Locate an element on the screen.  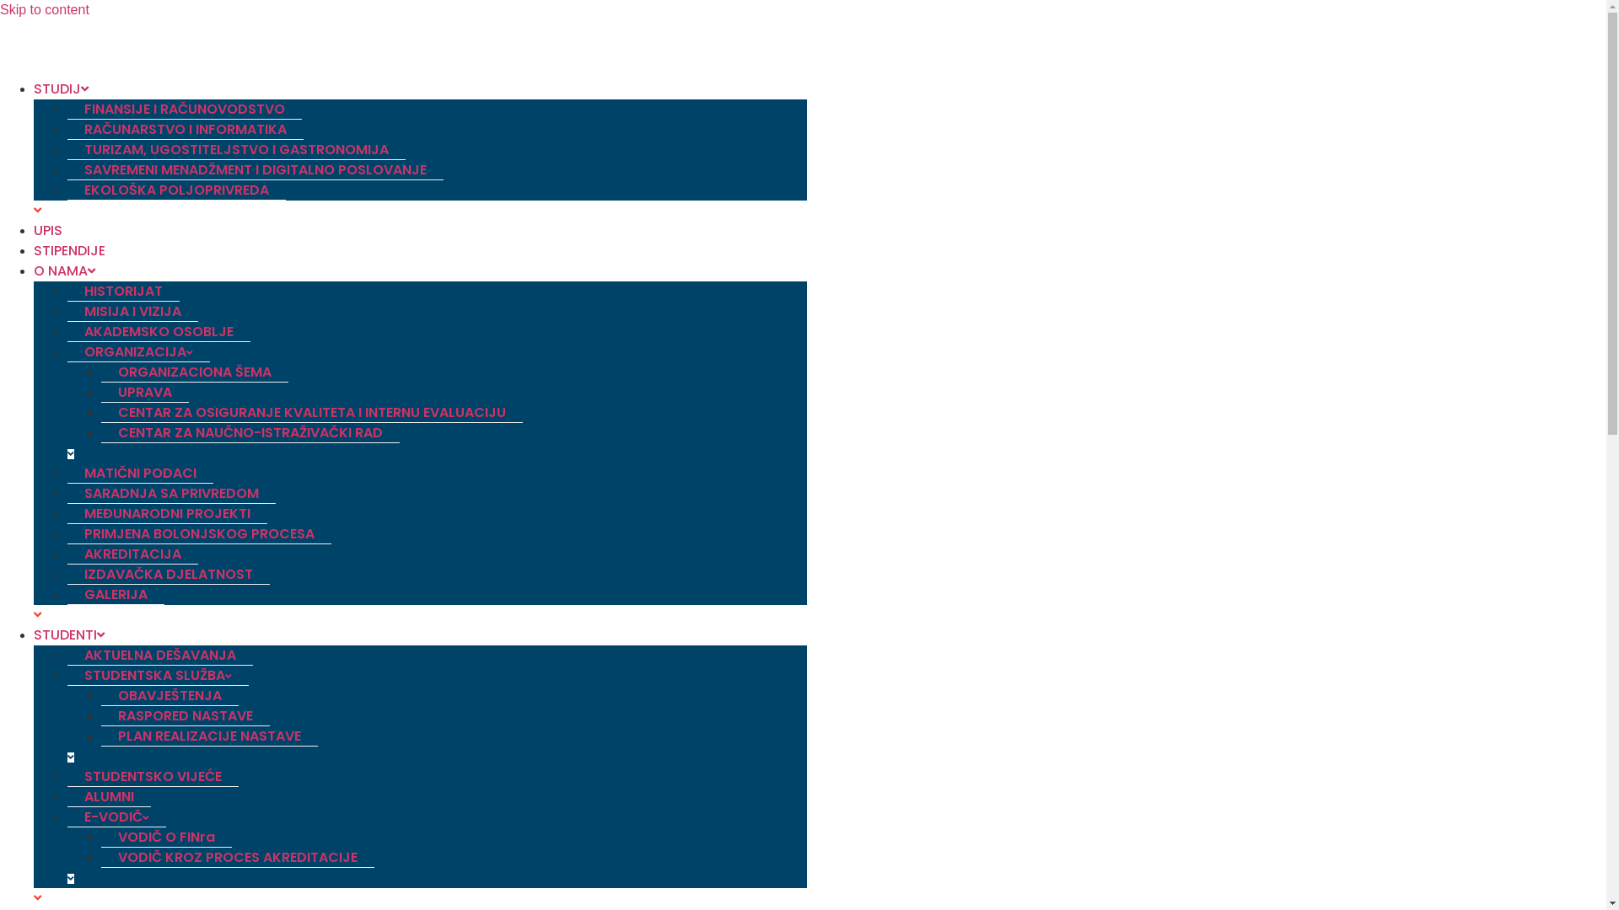
STUDIJ is located at coordinates (61, 89).